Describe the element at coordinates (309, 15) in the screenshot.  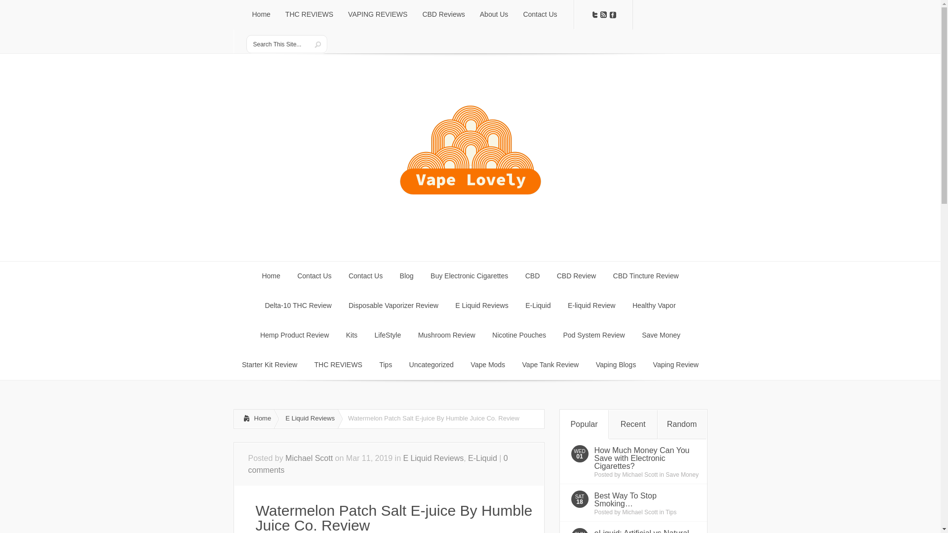
I see `THC REVIEWS` at that location.